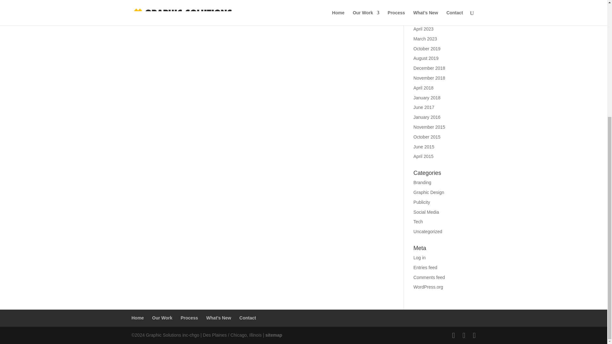 Image resolution: width=612 pixels, height=344 pixels. Describe the element at coordinates (423, 156) in the screenshot. I see `April 2015` at that location.